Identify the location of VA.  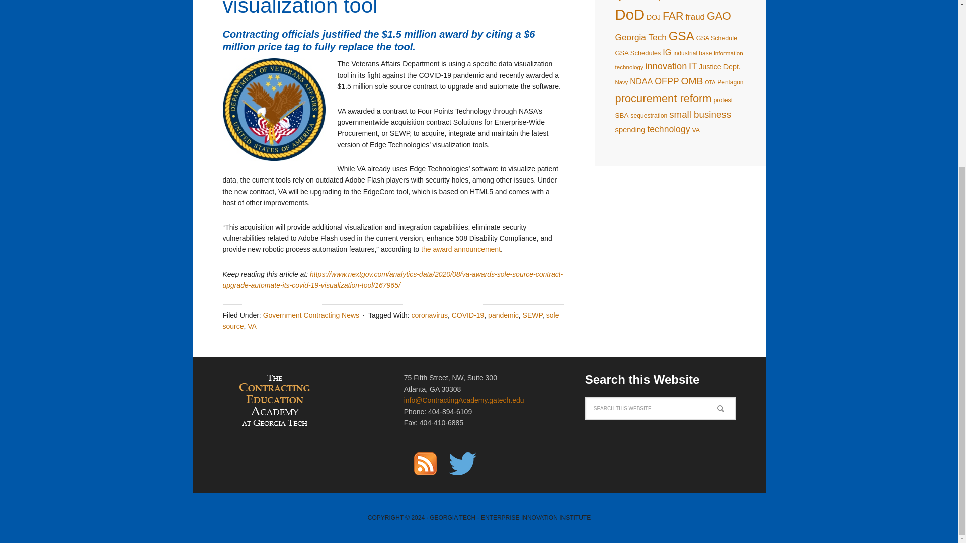
(252, 326).